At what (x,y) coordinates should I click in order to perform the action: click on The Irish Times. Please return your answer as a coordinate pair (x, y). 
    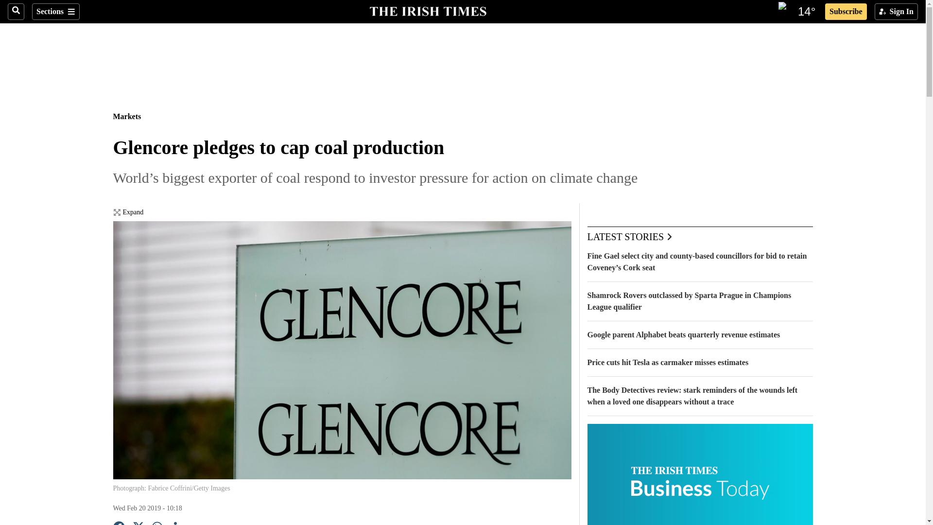
    Looking at the image, I should click on (428, 10).